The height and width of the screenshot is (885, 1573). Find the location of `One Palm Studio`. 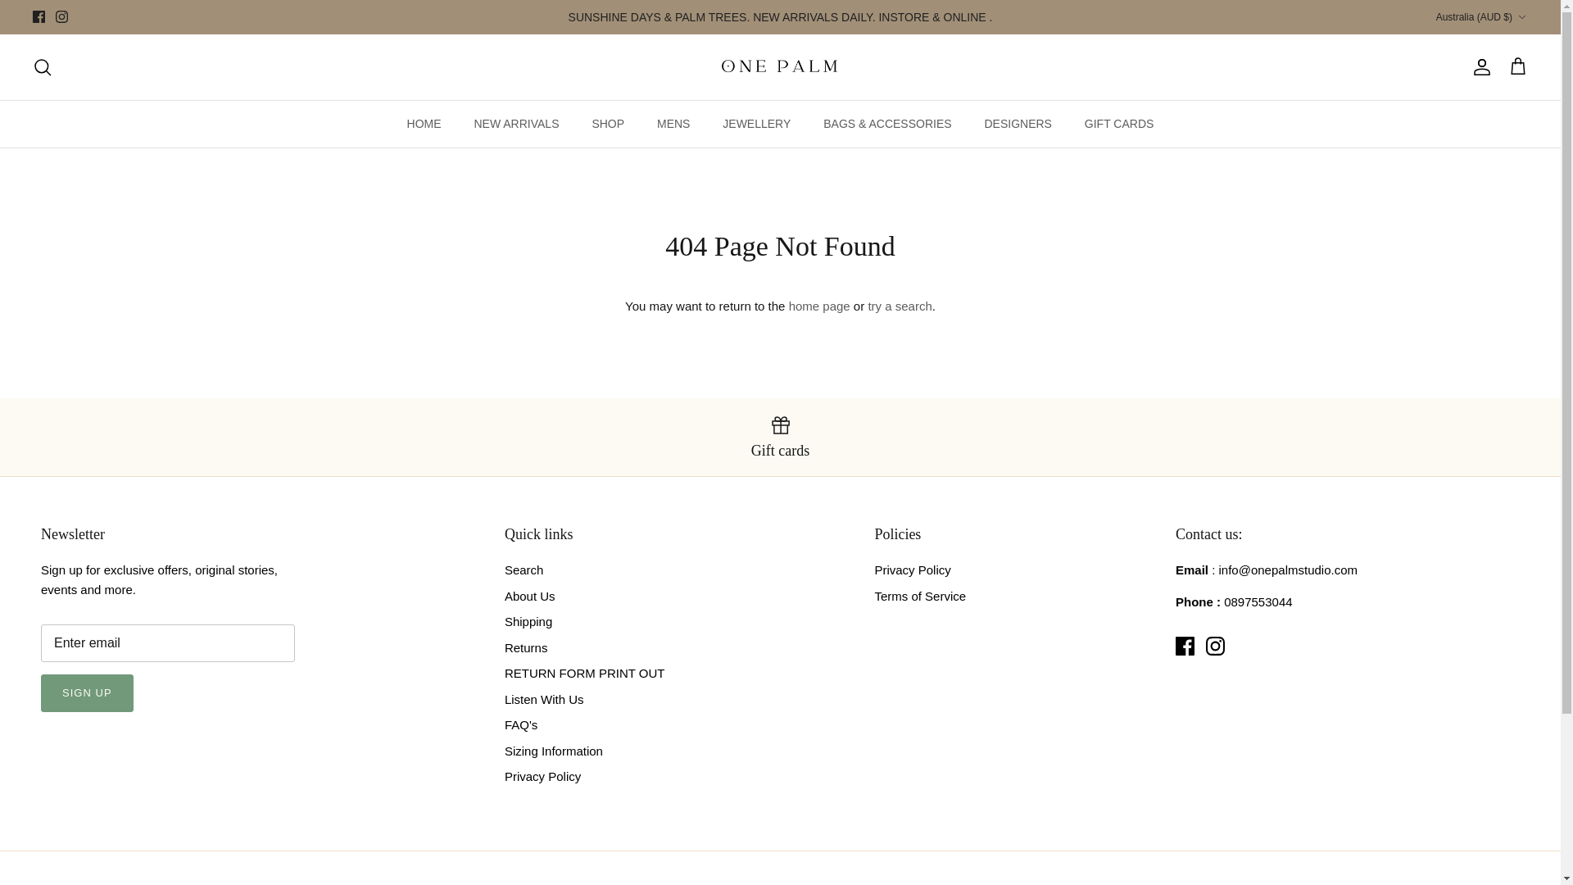

One Palm Studio is located at coordinates (780, 66).